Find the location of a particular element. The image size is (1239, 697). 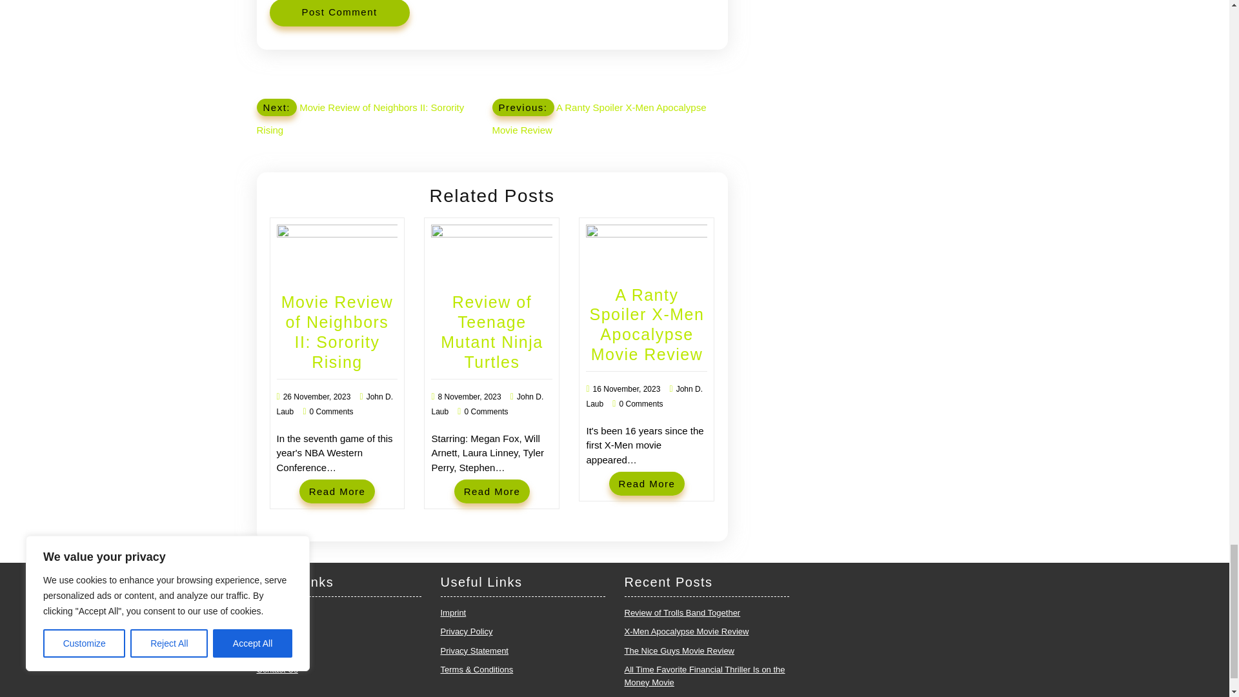

A Ranty Spoiler X-Men Apocalypse Movie Review is located at coordinates (647, 324).